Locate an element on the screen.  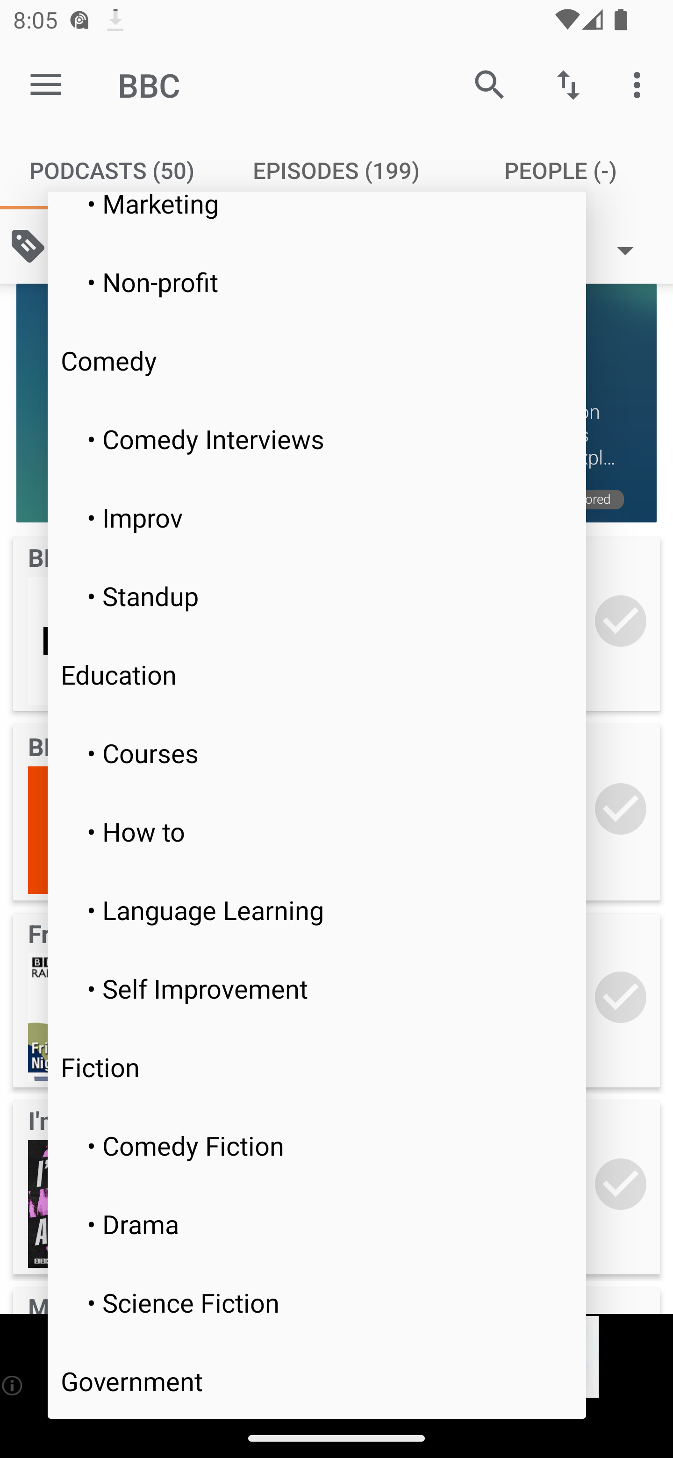
    • Improv is located at coordinates (317, 517).